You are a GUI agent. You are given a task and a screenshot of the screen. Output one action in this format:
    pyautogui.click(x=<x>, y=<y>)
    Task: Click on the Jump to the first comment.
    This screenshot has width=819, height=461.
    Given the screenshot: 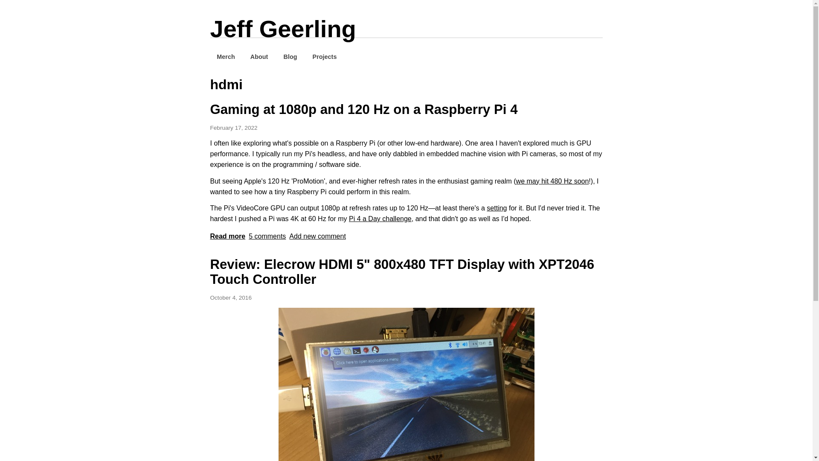 What is the action you would take?
    pyautogui.click(x=267, y=236)
    